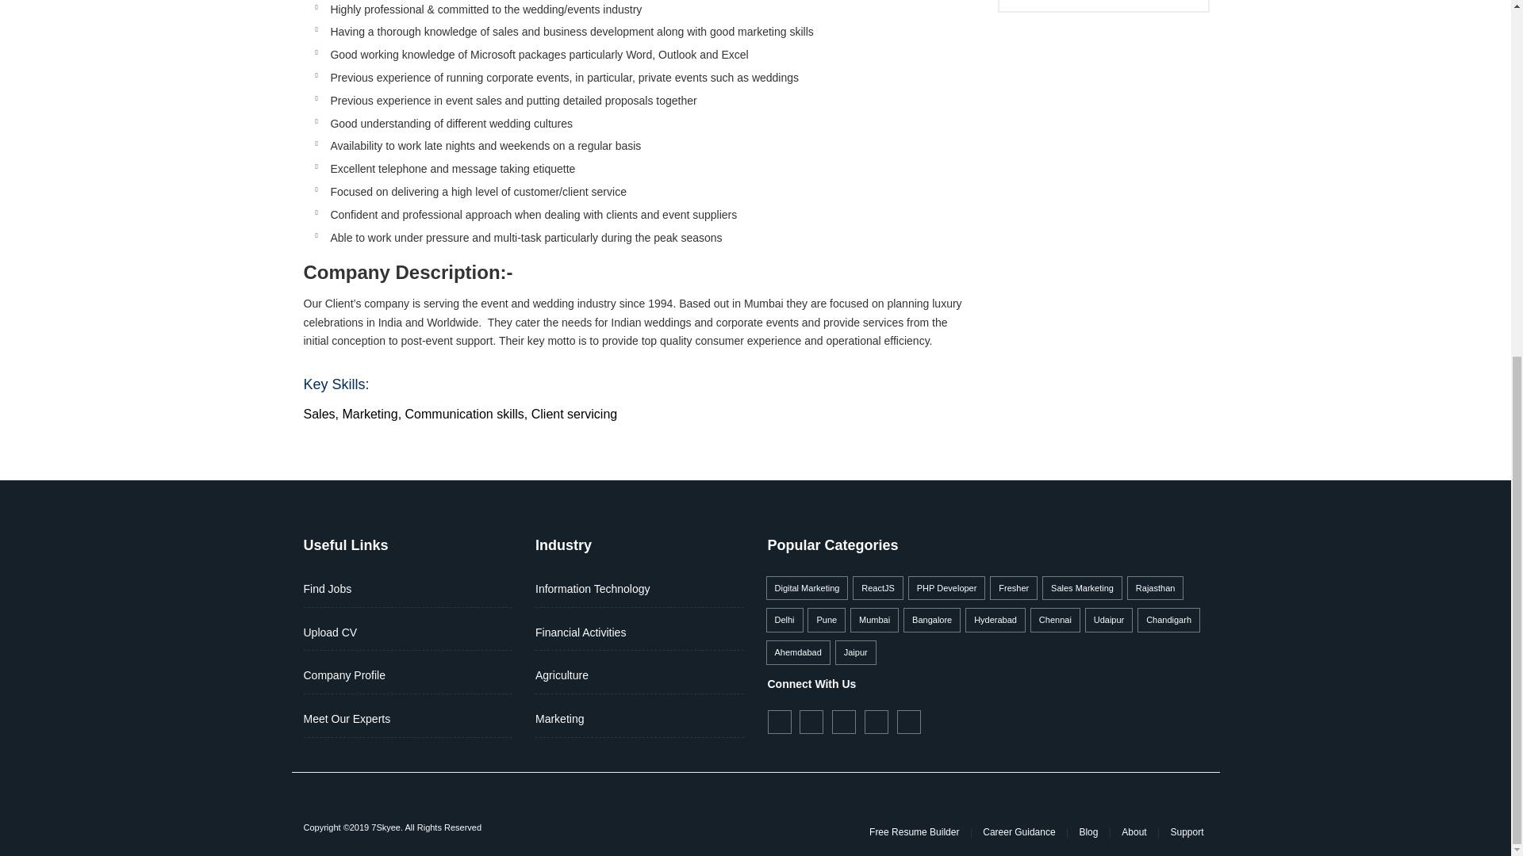 The height and width of the screenshot is (856, 1523). I want to click on Bangalore Jobs, so click(931, 620).